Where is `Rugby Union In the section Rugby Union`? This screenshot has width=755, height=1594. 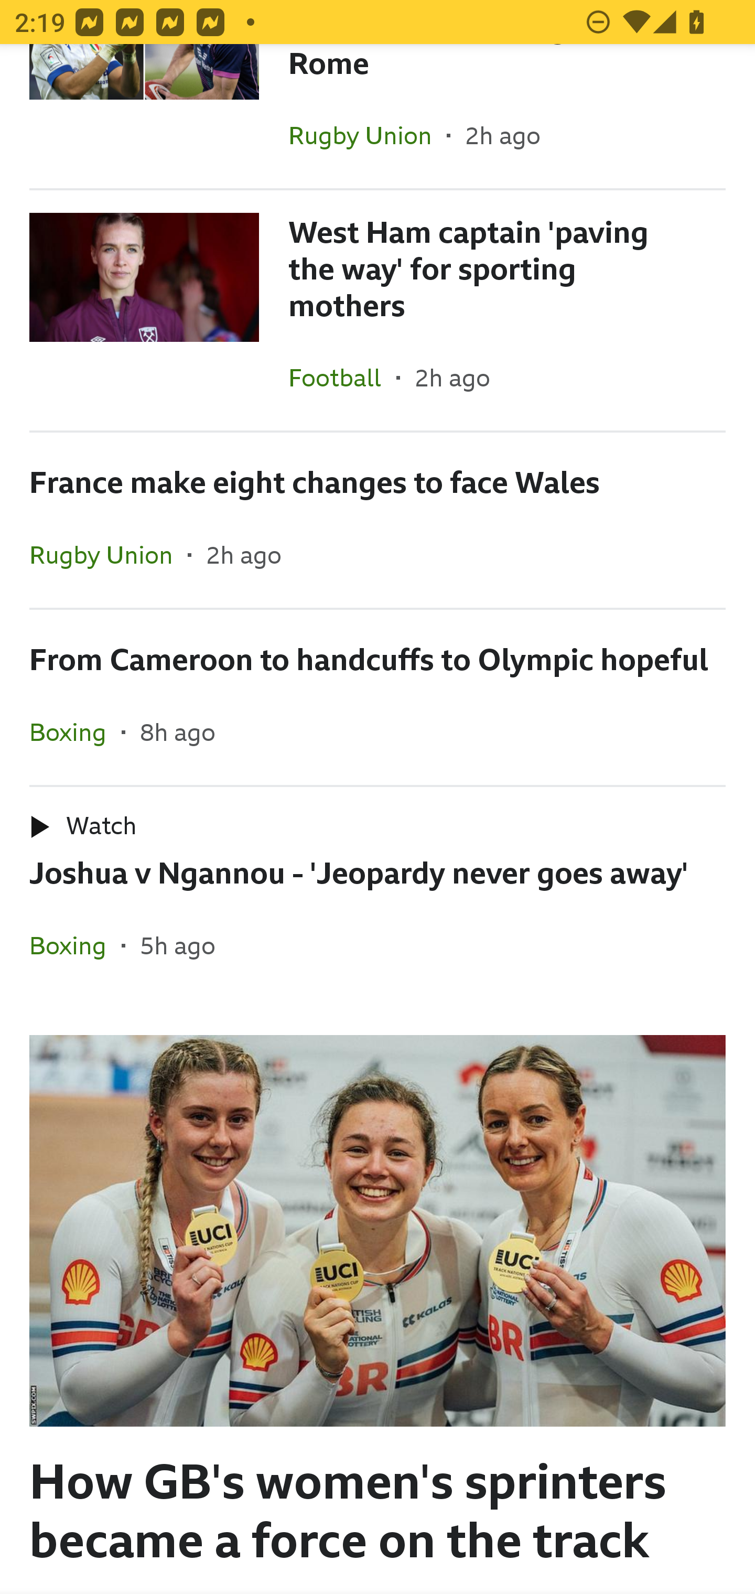
Rugby Union In the section Rugby Union is located at coordinates (368, 135).